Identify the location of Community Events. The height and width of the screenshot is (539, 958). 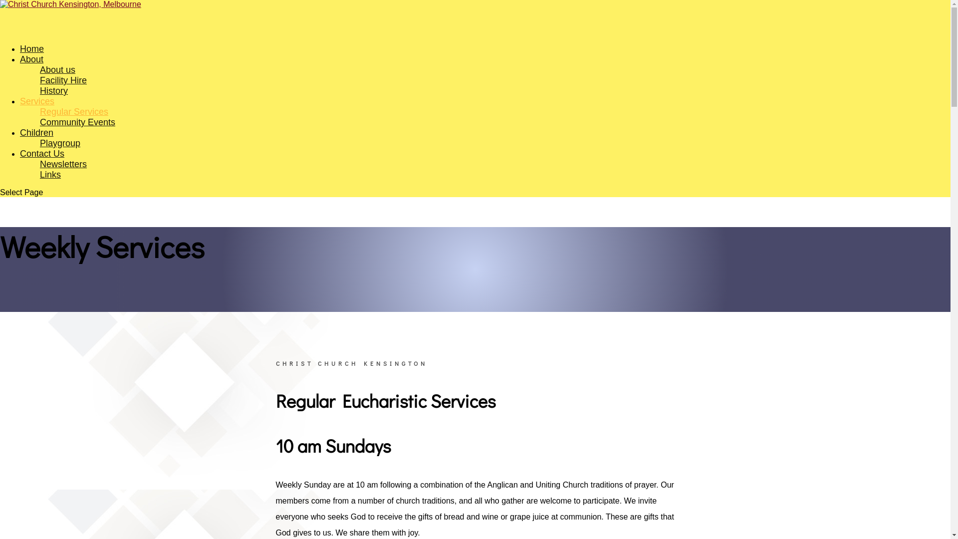
(78, 122).